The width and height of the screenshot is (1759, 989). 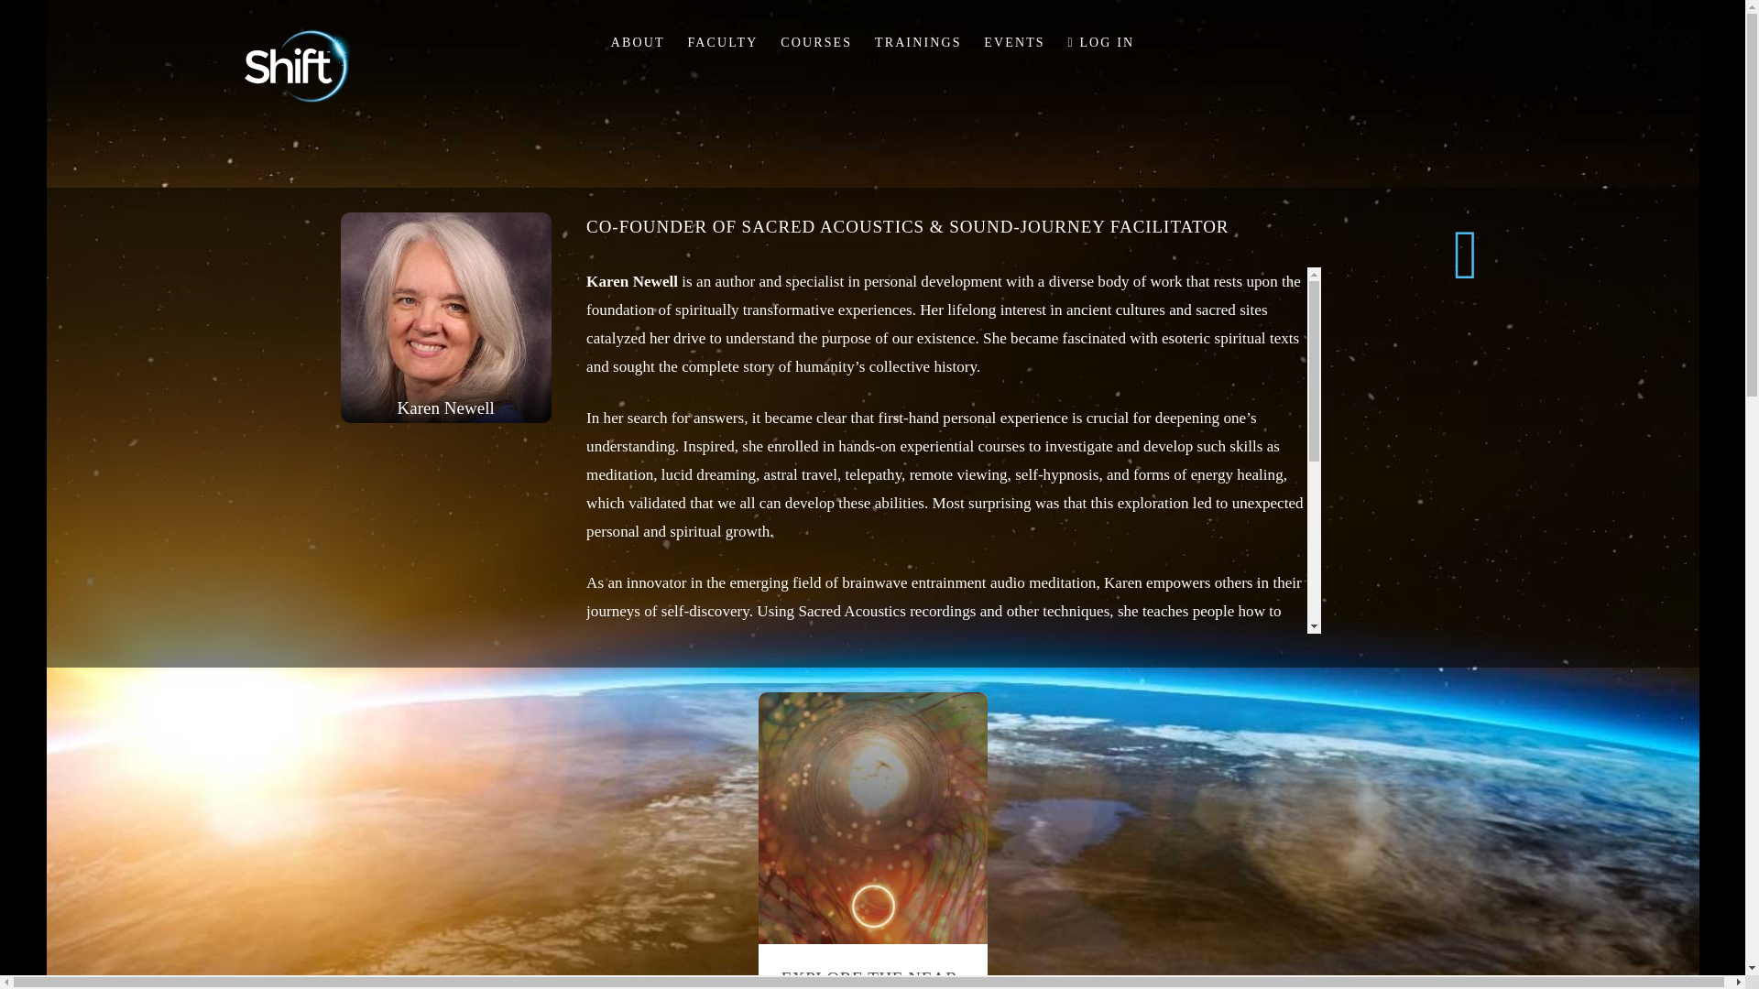 I want to click on TRAININGS, so click(x=918, y=42).